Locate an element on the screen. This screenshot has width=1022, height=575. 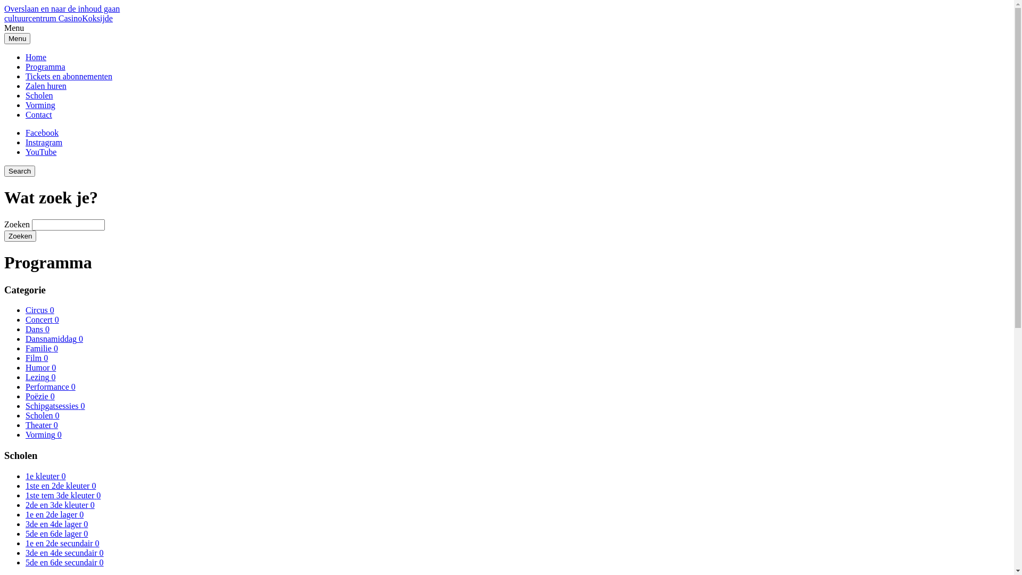
Film 0 is located at coordinates (37, 358).